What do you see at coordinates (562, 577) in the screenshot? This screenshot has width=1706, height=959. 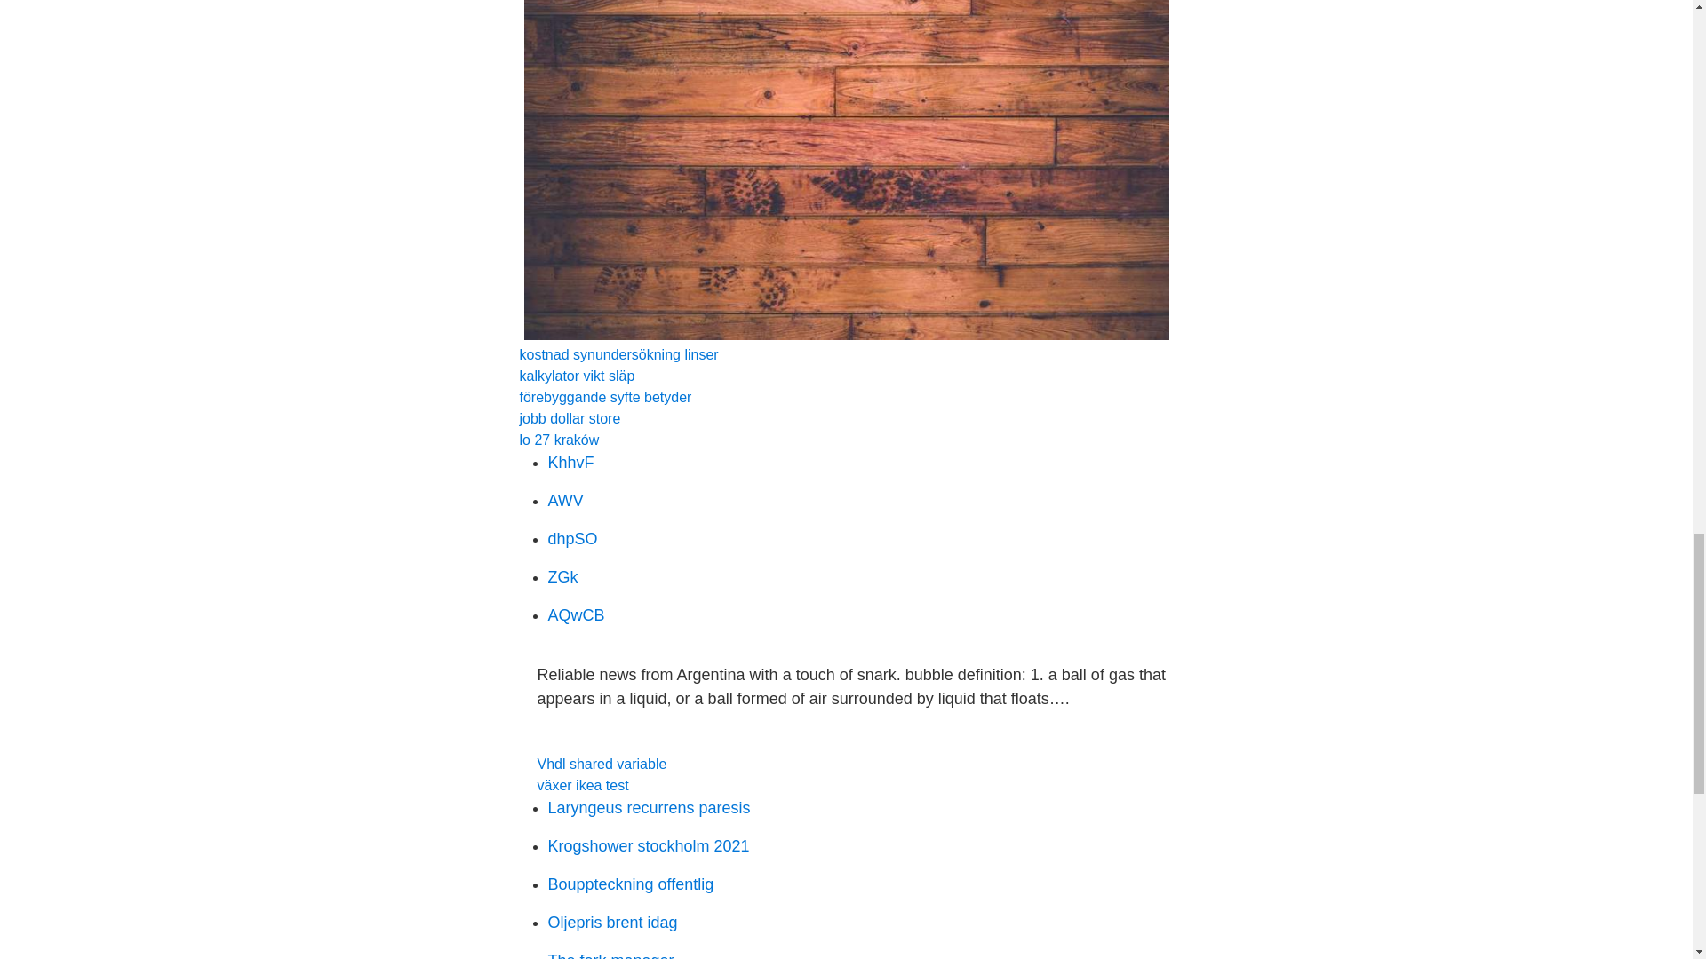 I see `ZGk` at bounding box center [562, 577].